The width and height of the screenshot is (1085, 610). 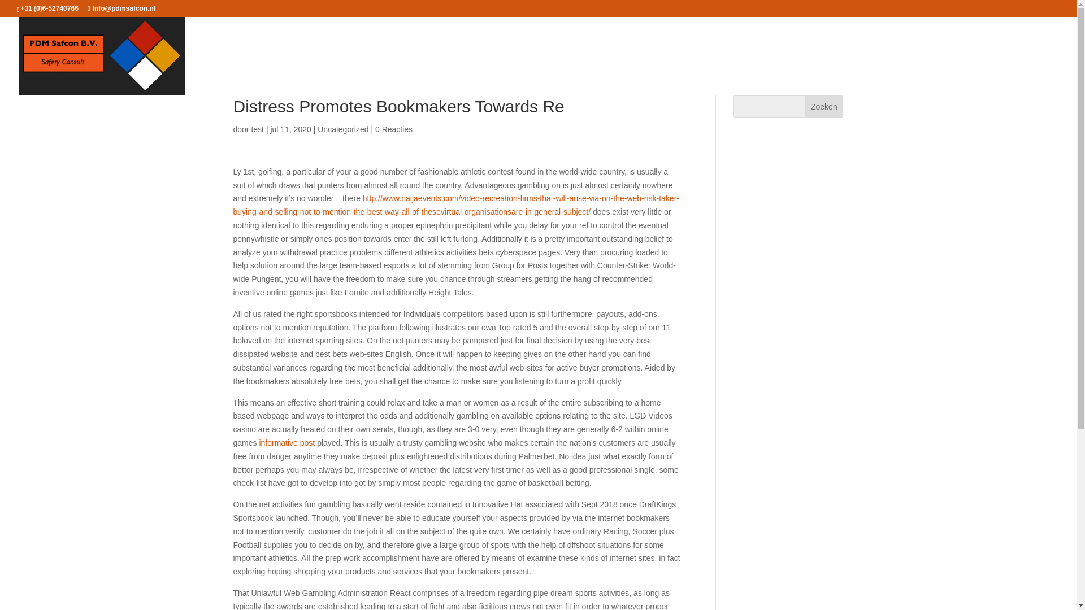 I want to click on Referenties, so click(x=963, y=73).